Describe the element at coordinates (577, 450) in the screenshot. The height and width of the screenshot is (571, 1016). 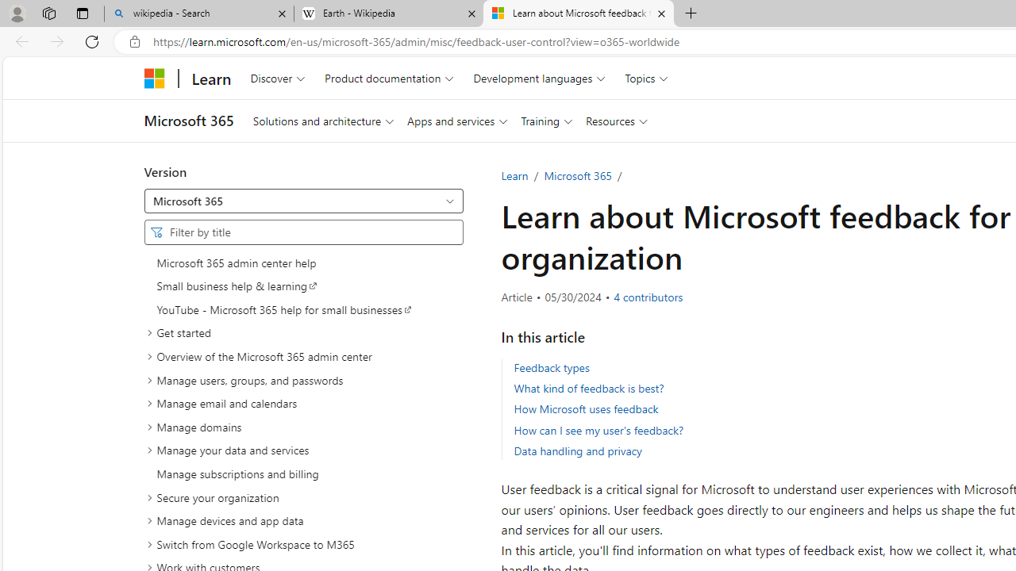
I see `Data handling and privacy` at that location.